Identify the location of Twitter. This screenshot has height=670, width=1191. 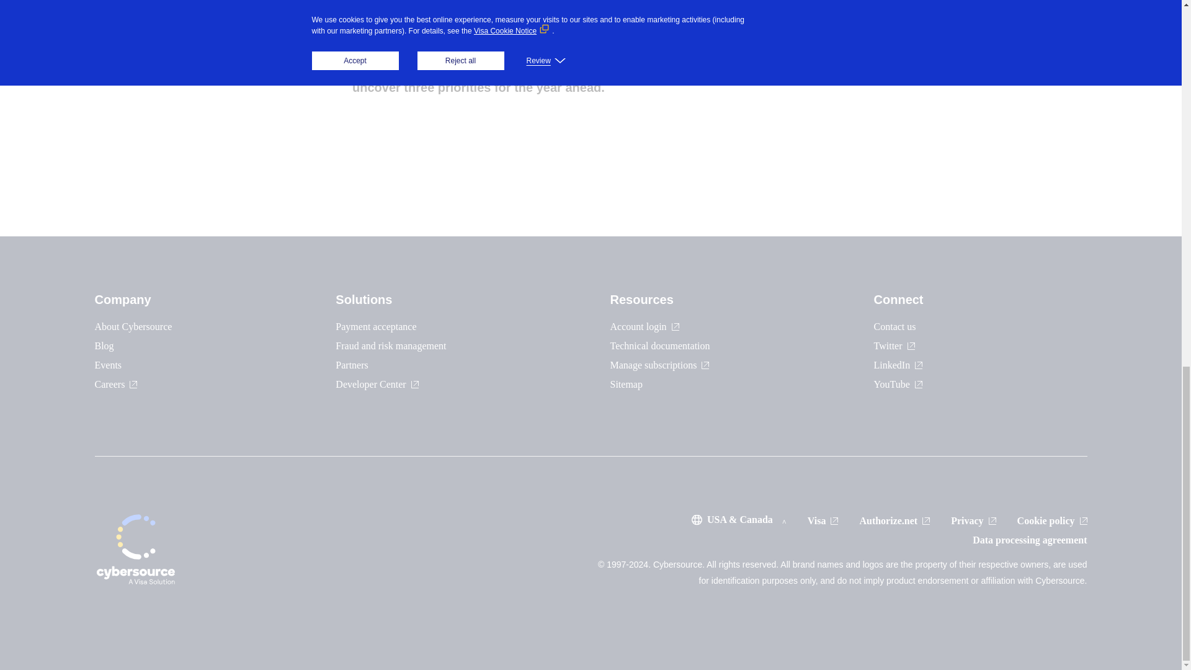
(894, 345).